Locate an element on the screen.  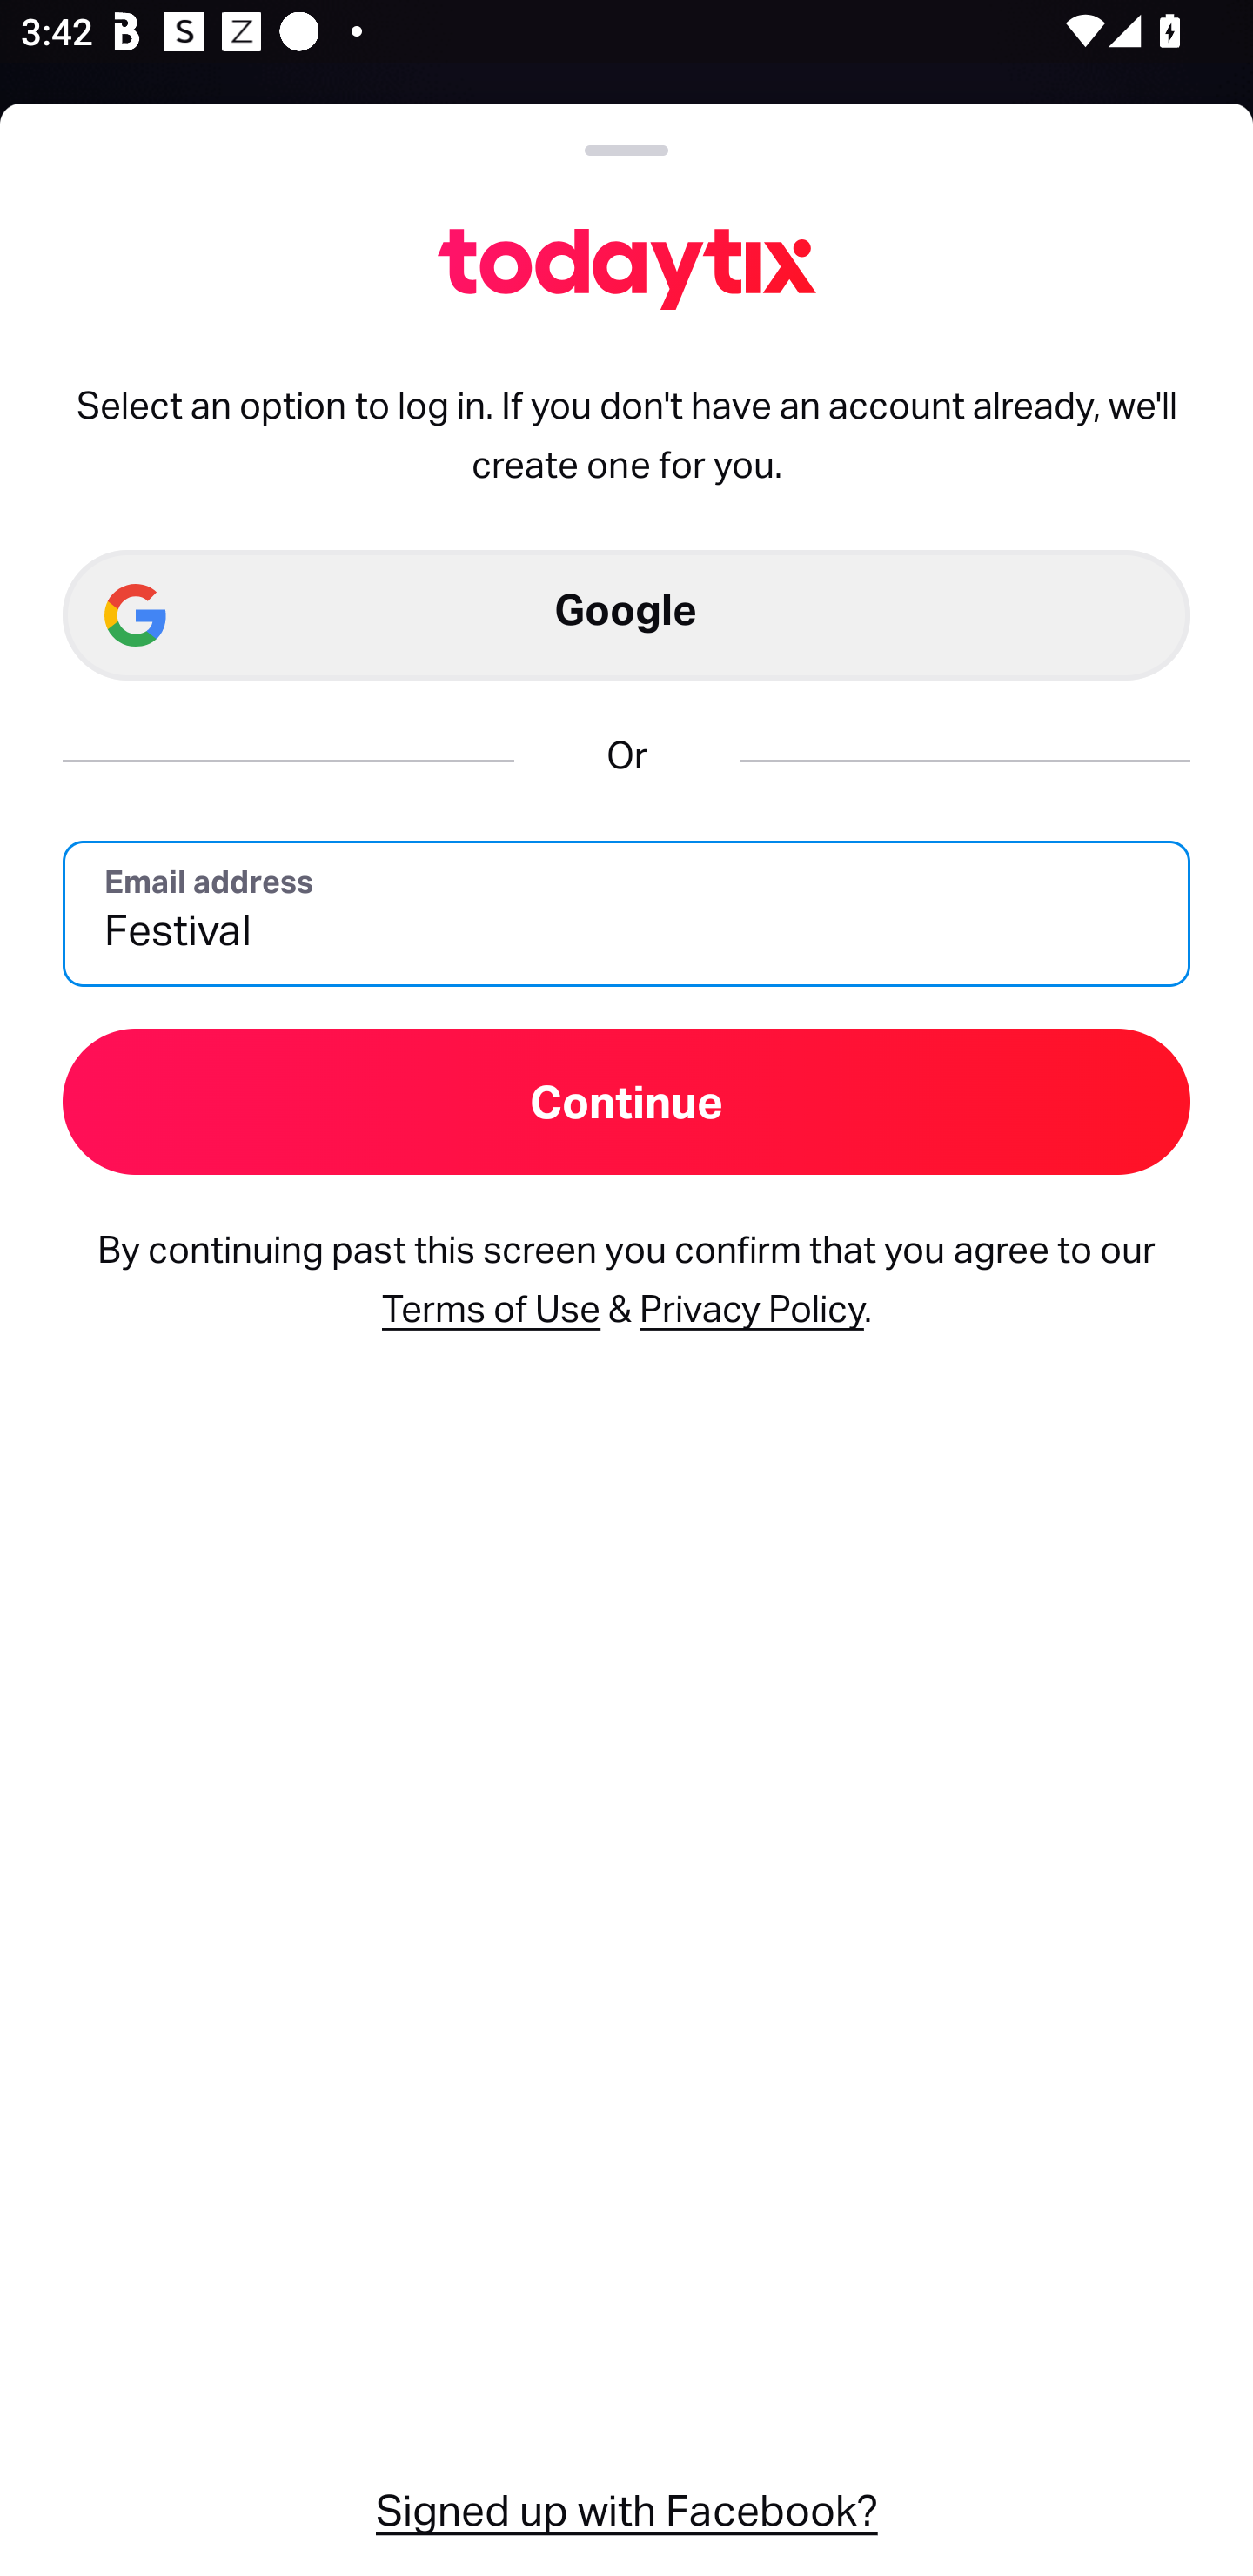
Google is located at coordinates (626, 615).